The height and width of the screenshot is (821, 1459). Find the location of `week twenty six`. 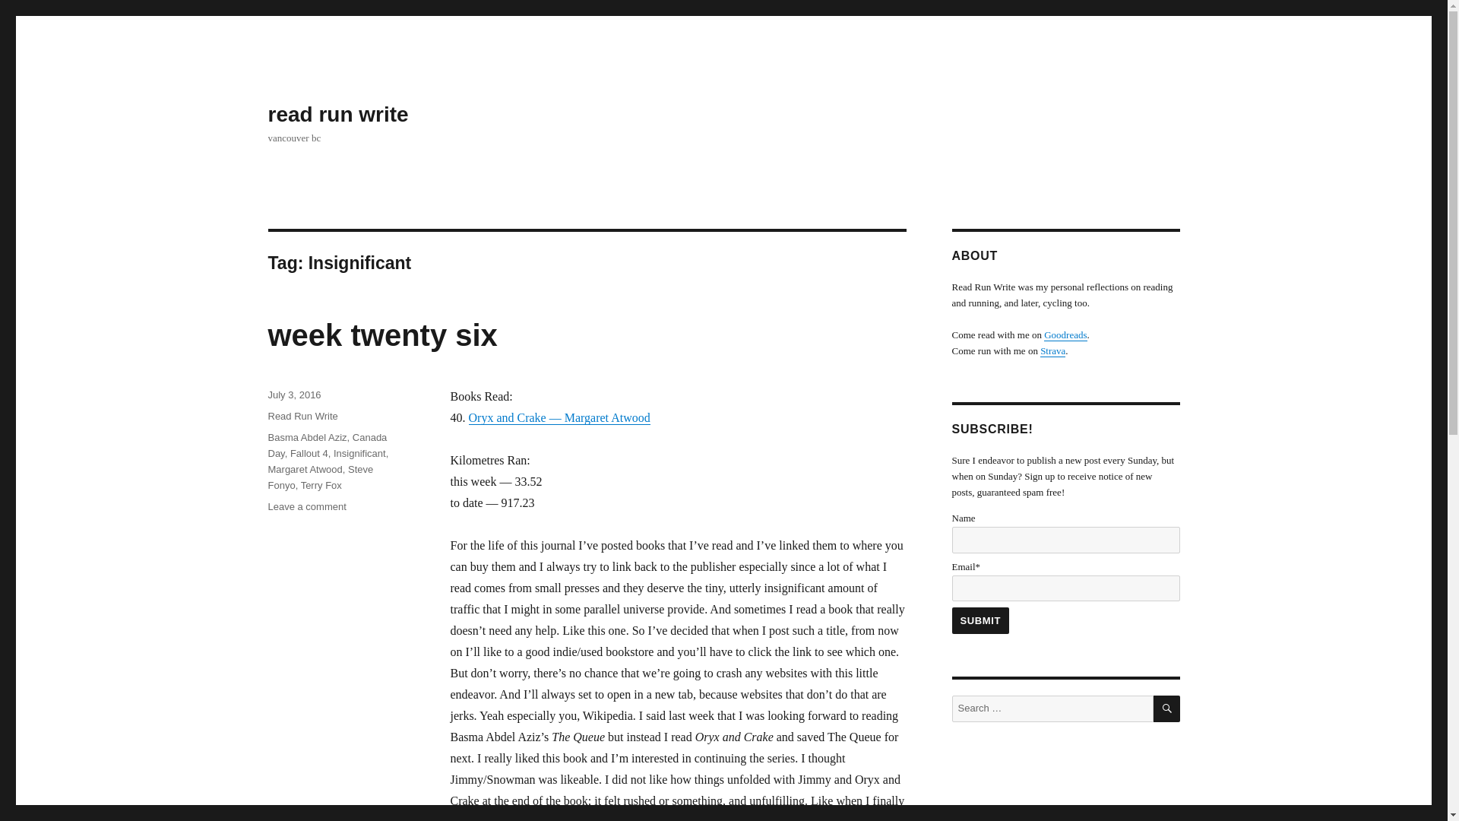

week twenty six is located at coordinates (381, 335).